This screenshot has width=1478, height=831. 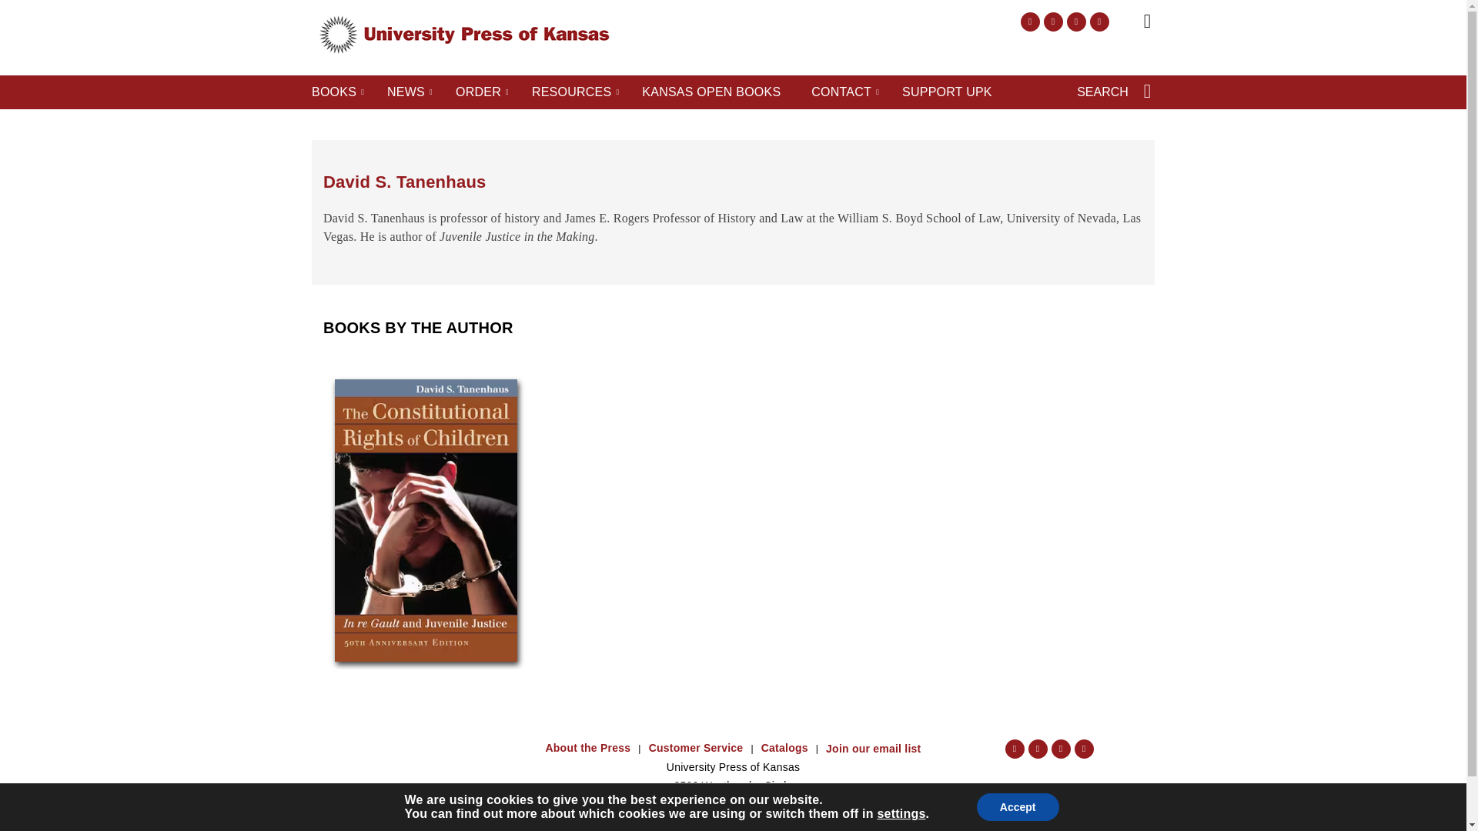 I want to click on Follow us on YouTube, so click(x=1084, y=749).